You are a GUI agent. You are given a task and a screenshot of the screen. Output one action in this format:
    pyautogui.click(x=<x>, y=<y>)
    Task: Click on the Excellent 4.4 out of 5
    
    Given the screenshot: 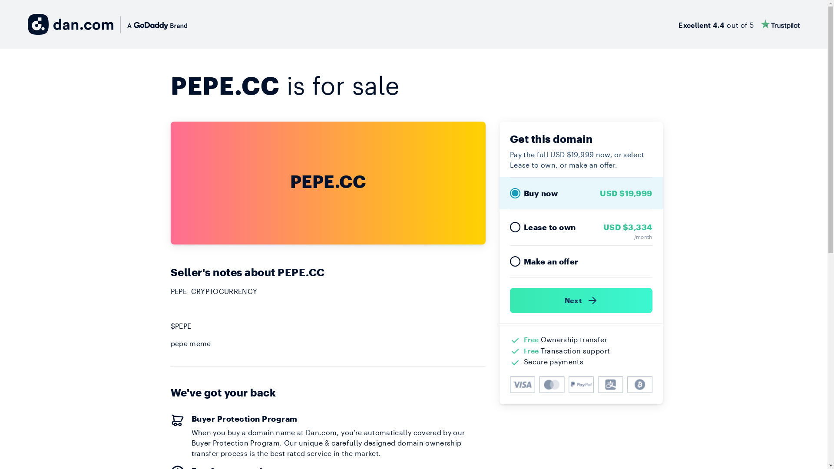 What is the action you would take?
    pyautogui.click(x=739, y=24)
    